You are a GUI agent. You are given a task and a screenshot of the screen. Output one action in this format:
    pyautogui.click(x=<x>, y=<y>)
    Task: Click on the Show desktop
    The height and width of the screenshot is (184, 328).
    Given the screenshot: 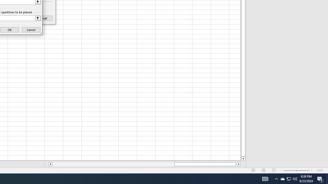 What is the action you would take?
    pyautogui.click(x=289, y=179)
    